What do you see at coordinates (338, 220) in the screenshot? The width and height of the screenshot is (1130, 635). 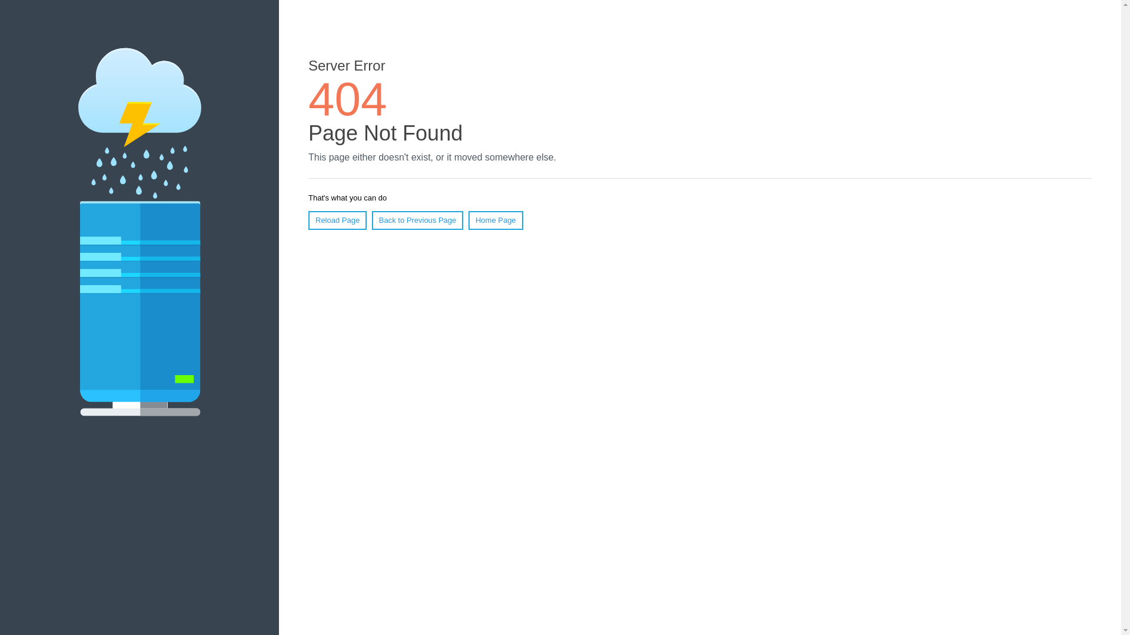 I see `Reload Page` at bounding box center [338, 220].